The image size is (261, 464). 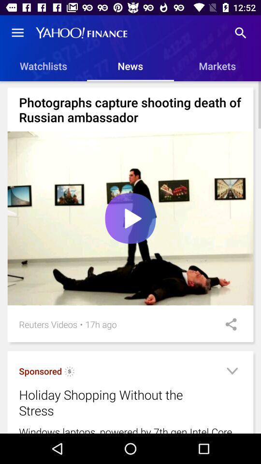 I want to click on choose item above the watchlists, so click(x=17, y=33).